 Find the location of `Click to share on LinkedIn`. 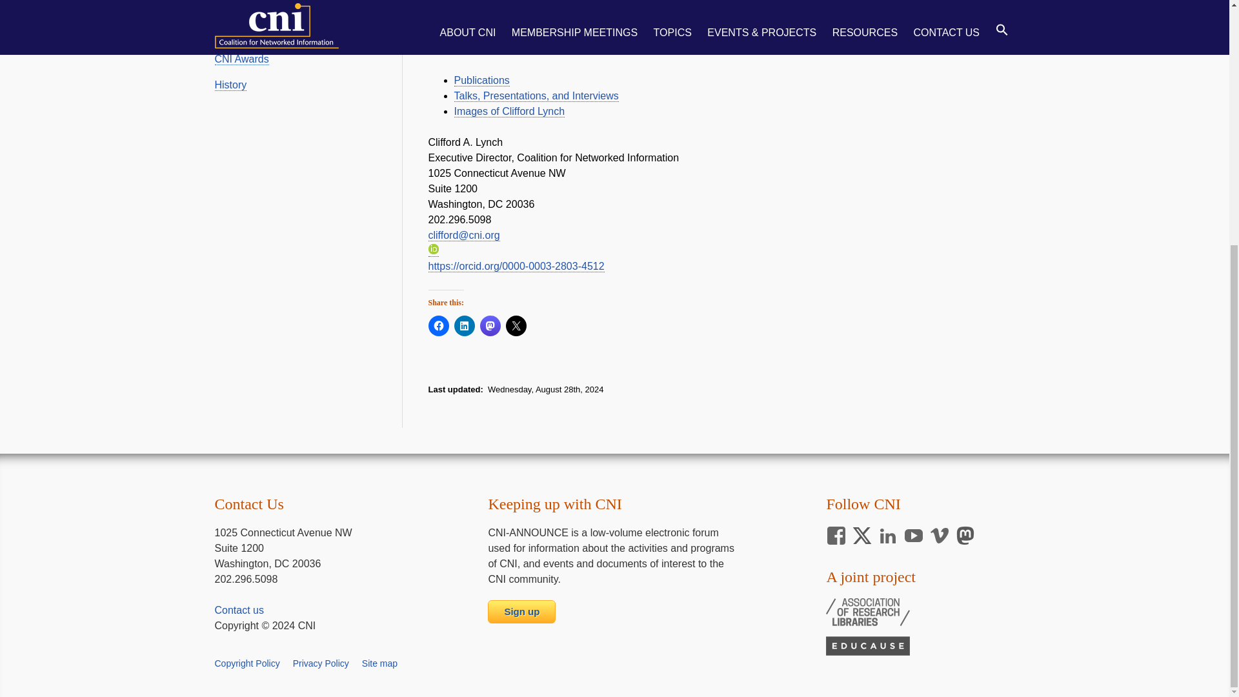

Click to share on LinkedIn is located at coordinates (465, 325).